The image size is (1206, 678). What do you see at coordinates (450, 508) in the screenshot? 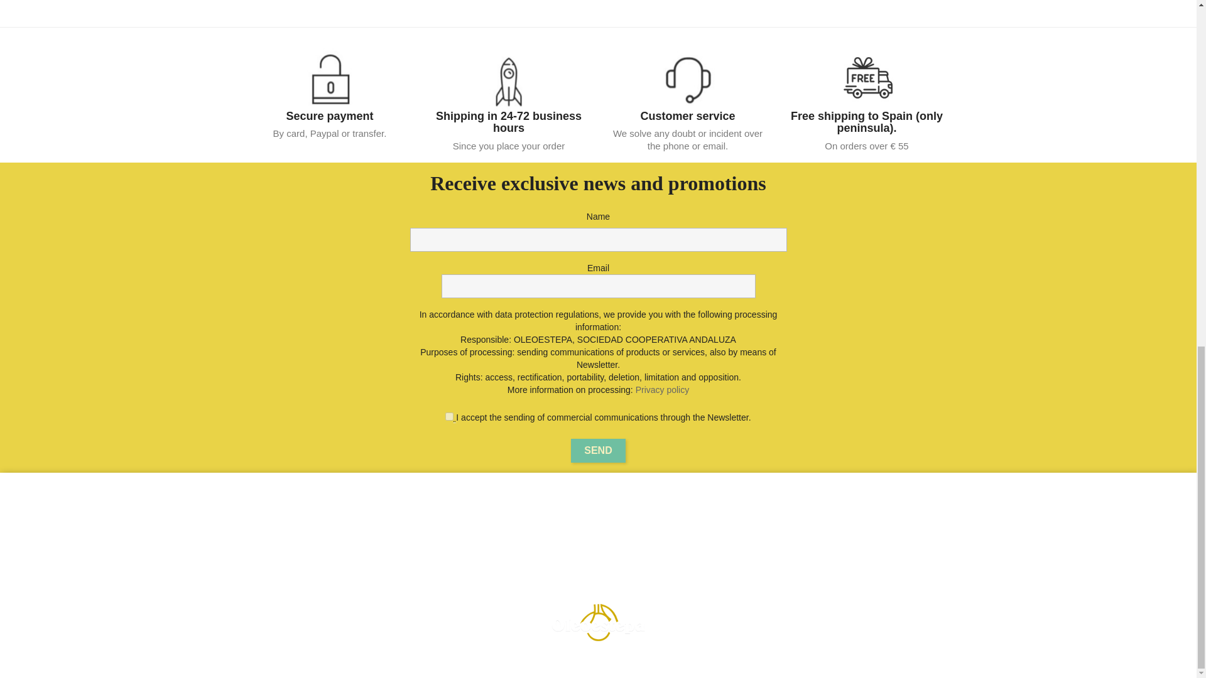
I see `Our special products` at bounding box center [450, 508].